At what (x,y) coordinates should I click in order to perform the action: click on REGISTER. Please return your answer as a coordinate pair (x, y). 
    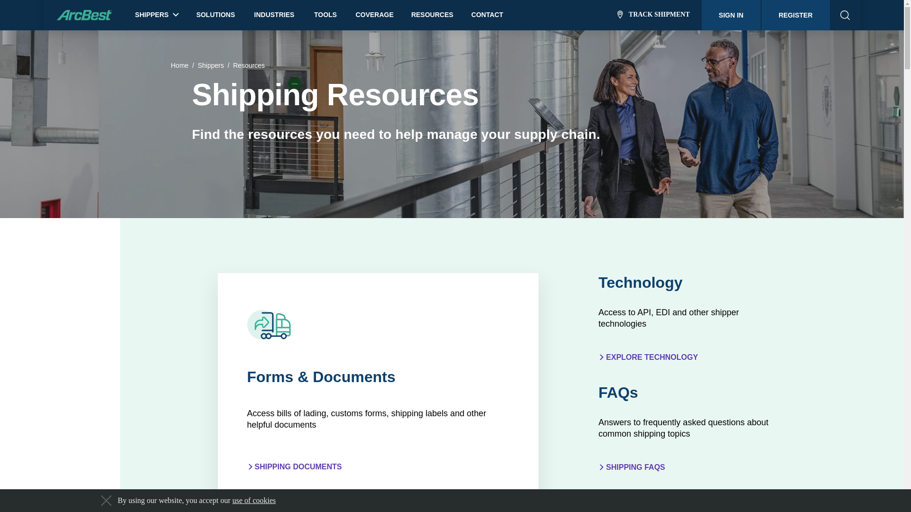
    Looking at the image, I should click on (796, 15).